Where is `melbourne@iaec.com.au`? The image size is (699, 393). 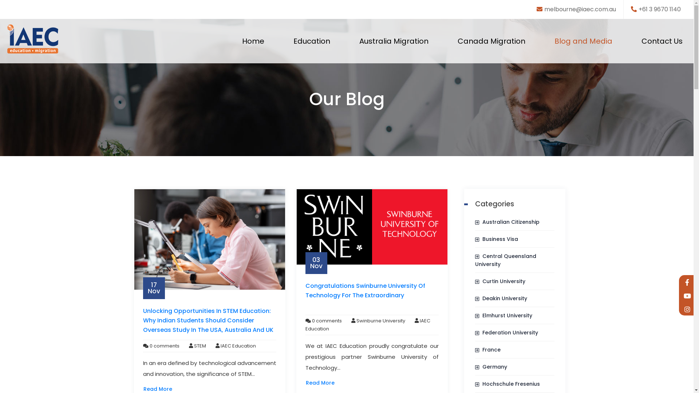
melbourne@iaec.com.au is located at coordinates (576, 9).